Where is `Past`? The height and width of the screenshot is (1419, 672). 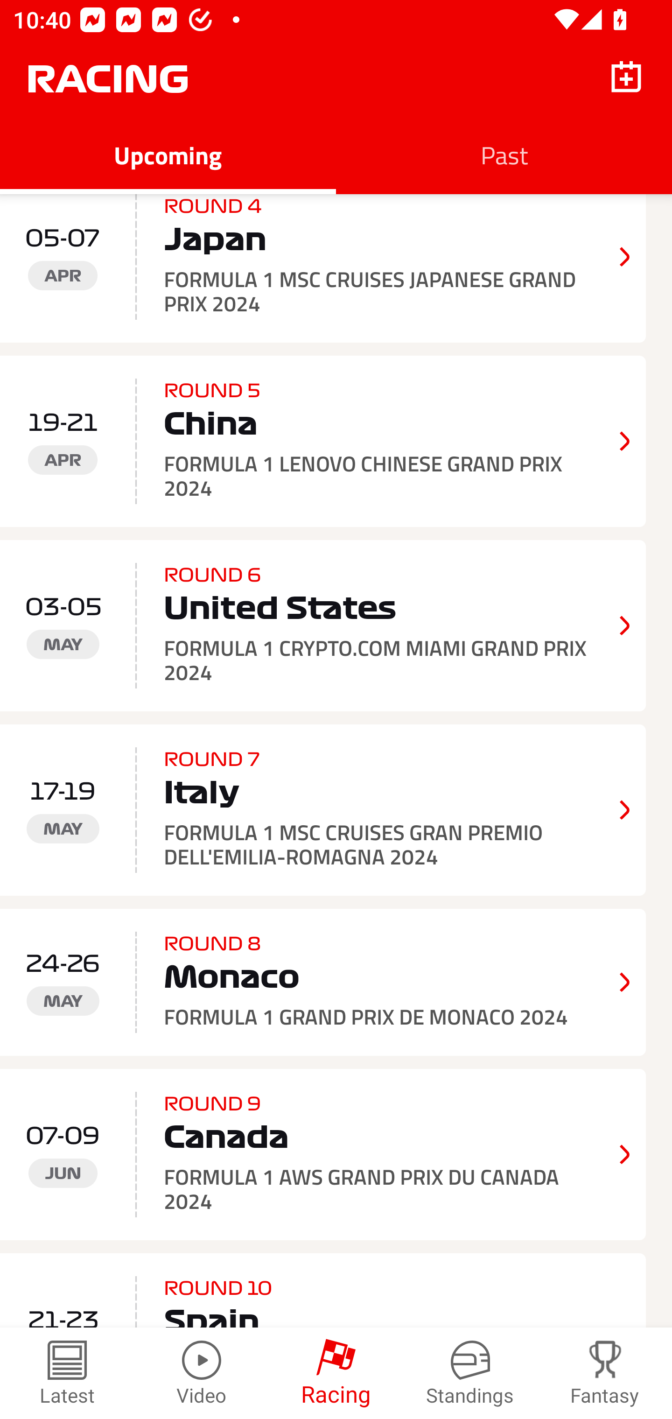
Past is located at coordinates (504, 155).